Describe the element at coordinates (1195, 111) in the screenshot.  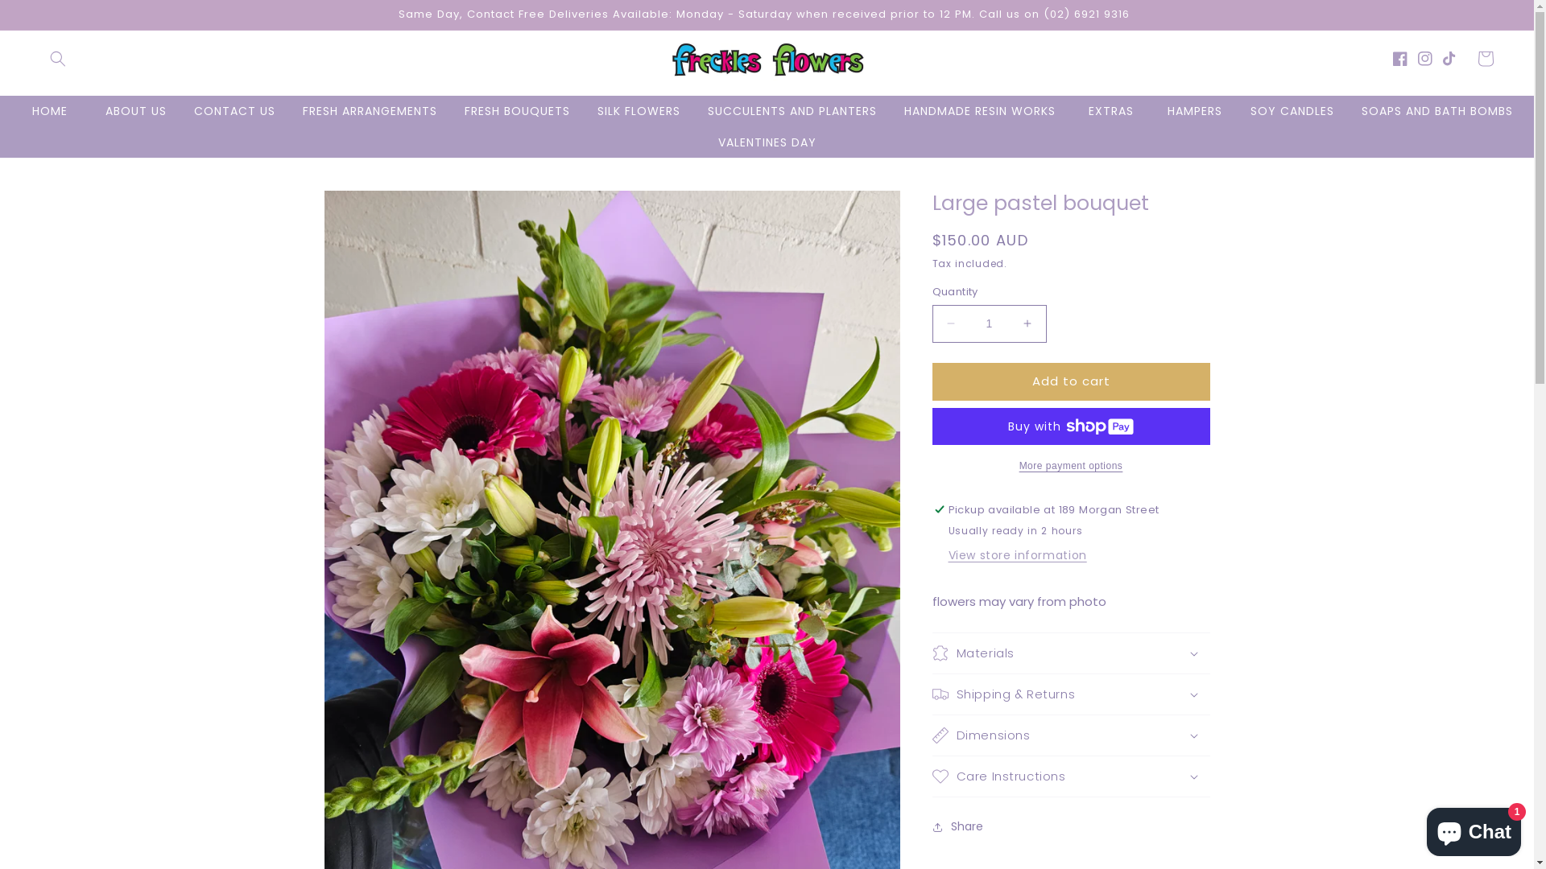
I see `HAMPERS` at that location.